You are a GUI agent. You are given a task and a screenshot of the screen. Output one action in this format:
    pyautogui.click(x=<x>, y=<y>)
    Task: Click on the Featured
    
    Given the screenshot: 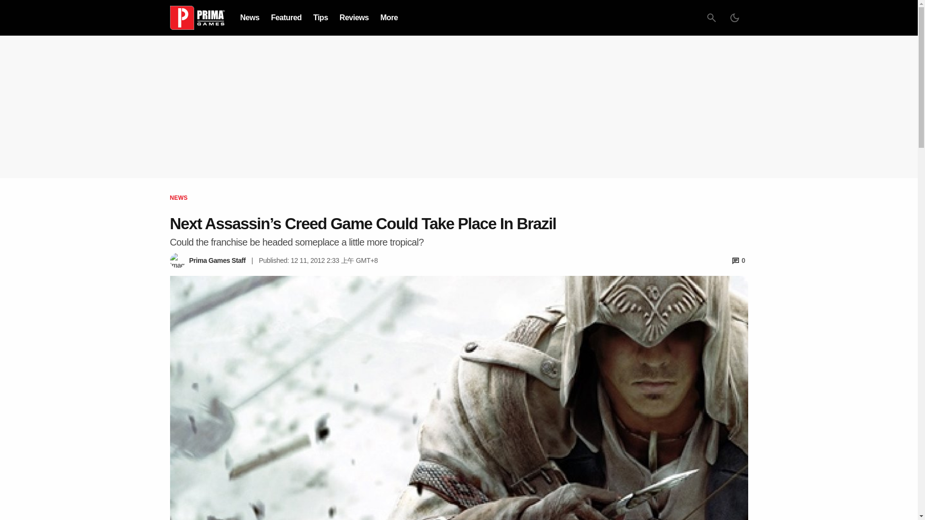 What is the action you would take?
    pyautogui.click(x=286, y=17)
    